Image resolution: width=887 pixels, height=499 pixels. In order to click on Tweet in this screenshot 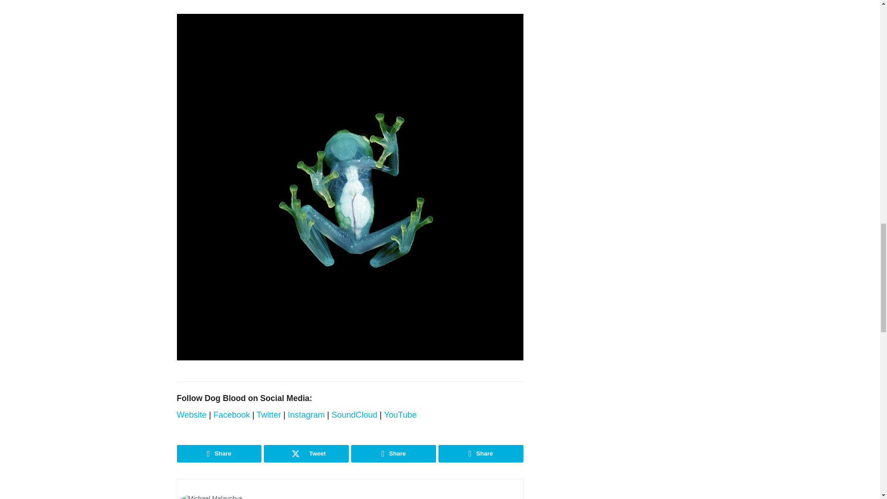, I will do `click(306, 454)`.